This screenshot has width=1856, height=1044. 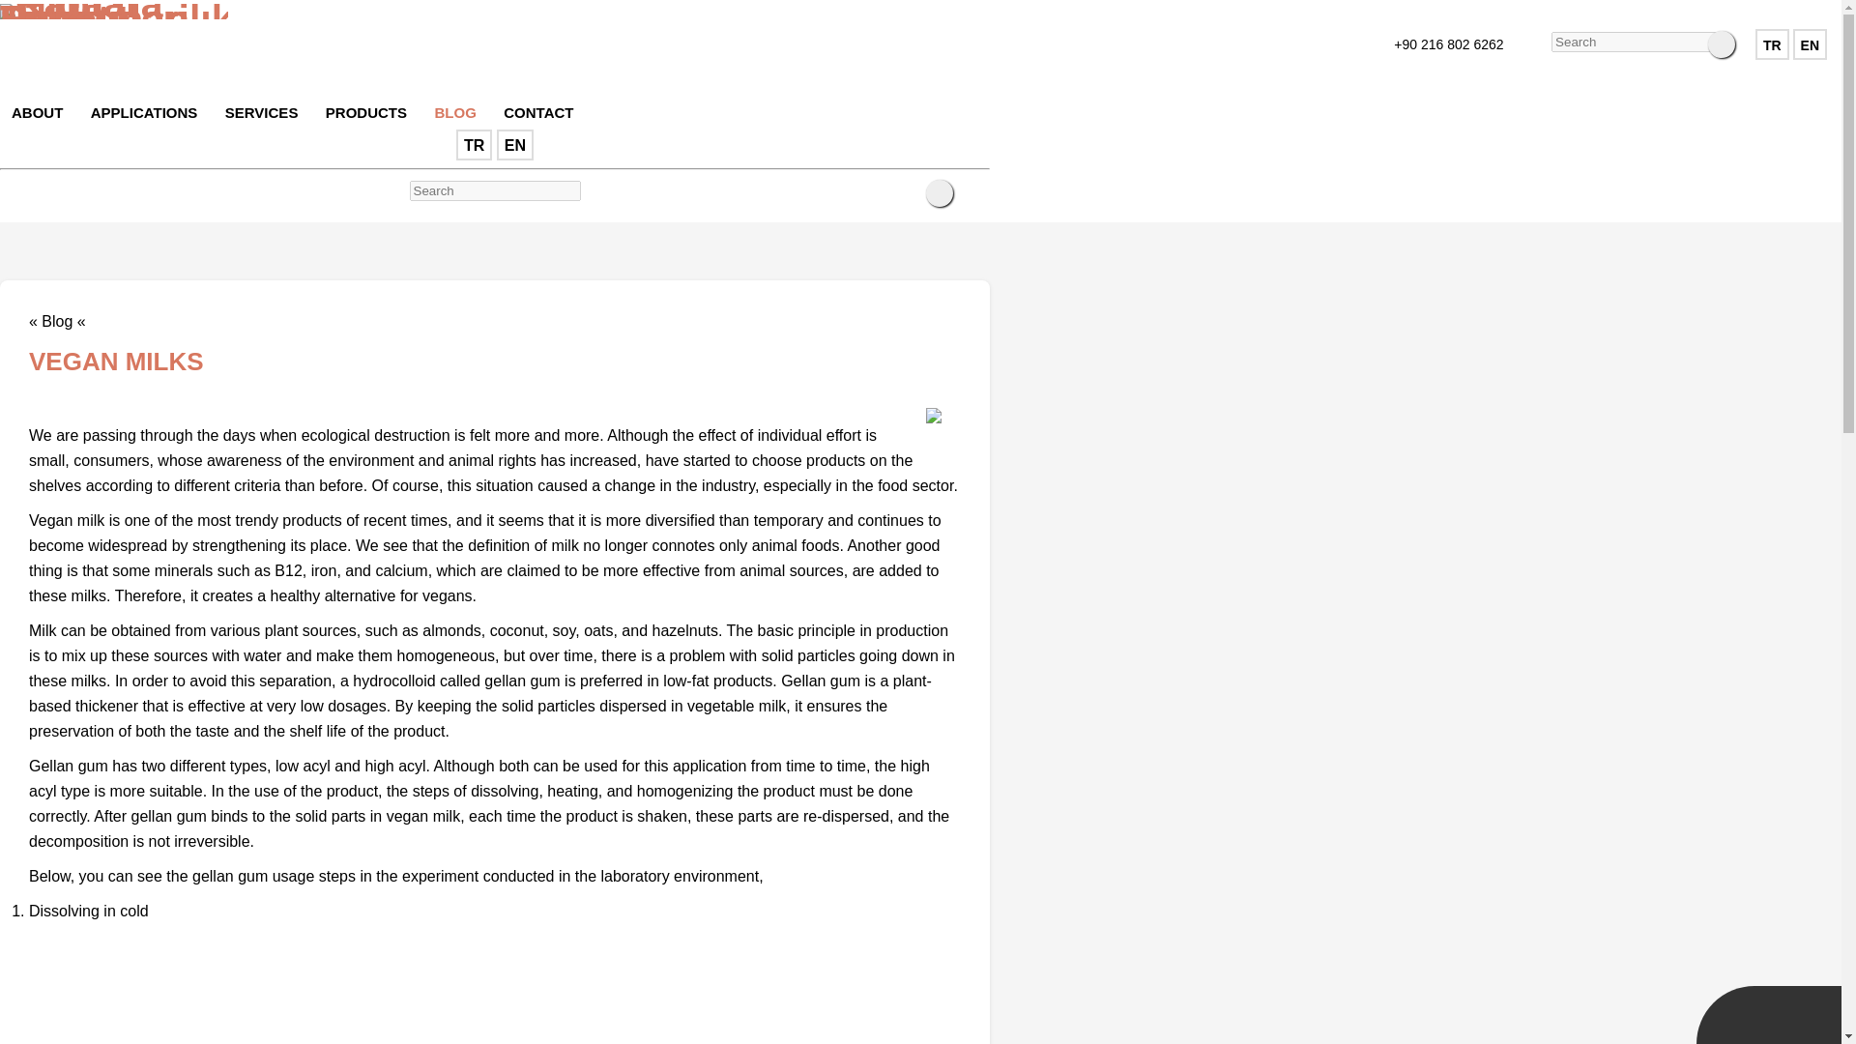 What do you see at coordinates (1810, 44) in the screenshot?
I see `EN` at bounding box center [1810, 44].